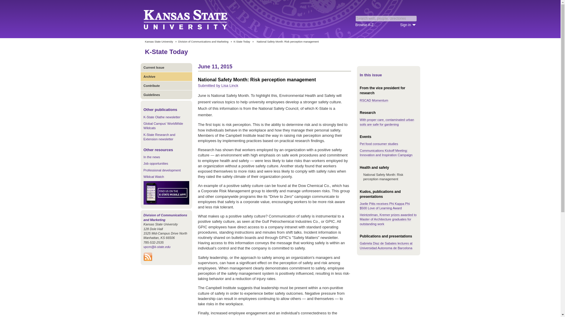  What do you see at coordinates (166, 76) in the screenshot?
I see `Archive` at bounding box center [166, 76].